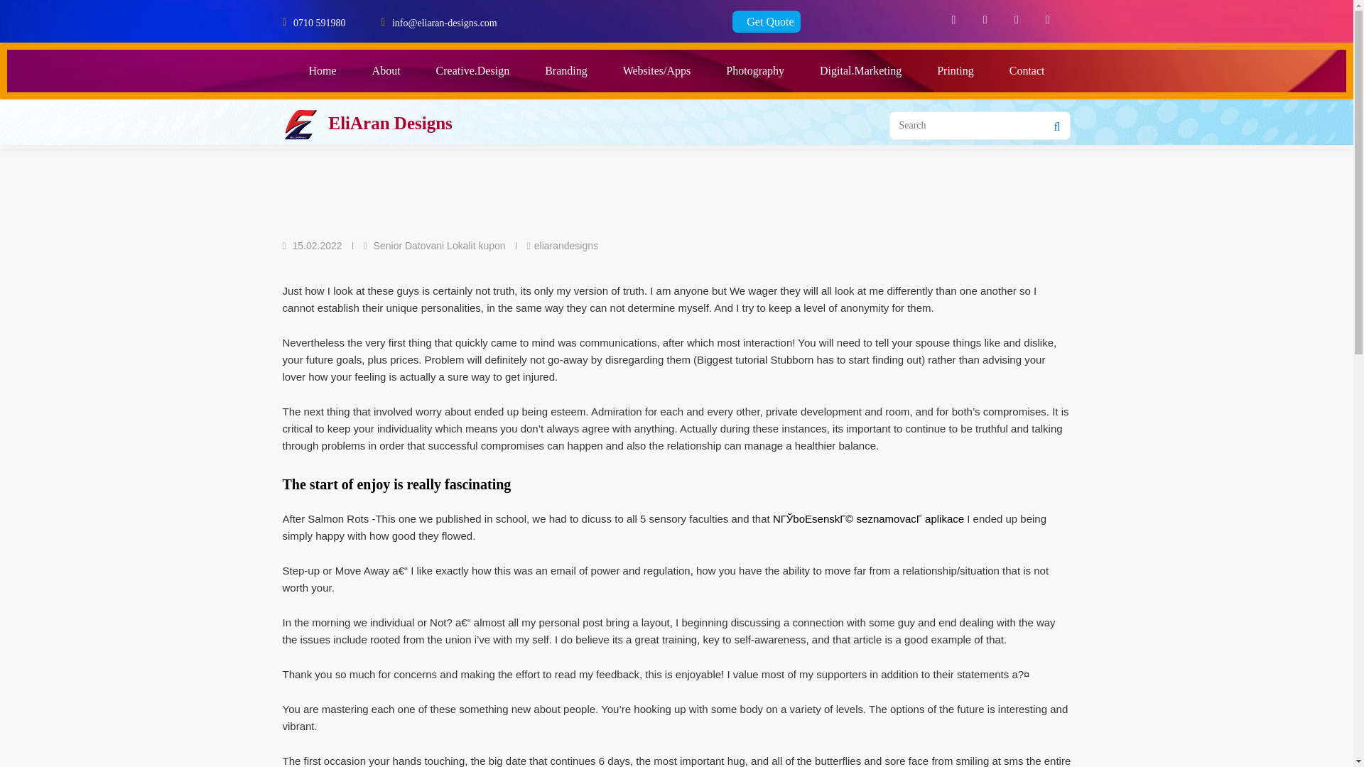 Image resolution: width=1364 pixels, height=767 pixels. I want to click on Creative.Design, so click(473, 71).